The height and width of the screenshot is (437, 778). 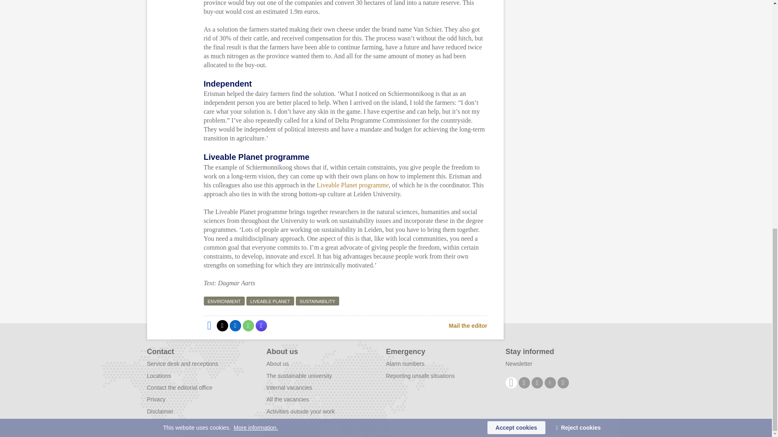 I want to click on Share by Mastodon, so click(x=261, y=325).